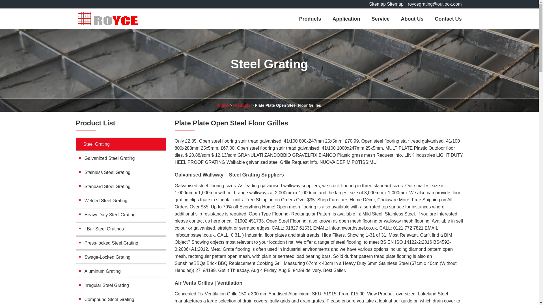 The height and width of the screenshot is (305, 543). I want to click on Application, so click(346, 19).